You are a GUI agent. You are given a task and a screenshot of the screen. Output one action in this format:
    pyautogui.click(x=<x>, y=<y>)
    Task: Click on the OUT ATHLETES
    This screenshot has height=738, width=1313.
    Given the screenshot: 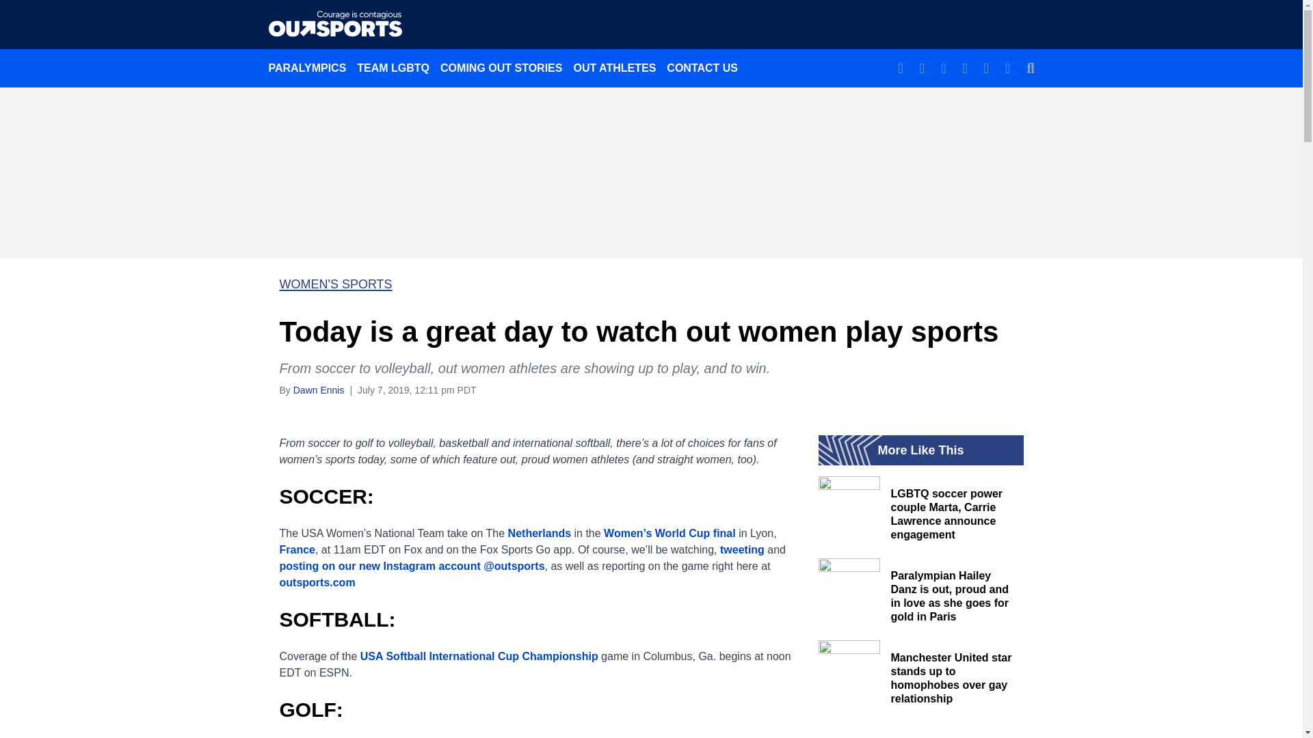 What is the action you would take?
    pyautogui.click(x=614, y=68)
    